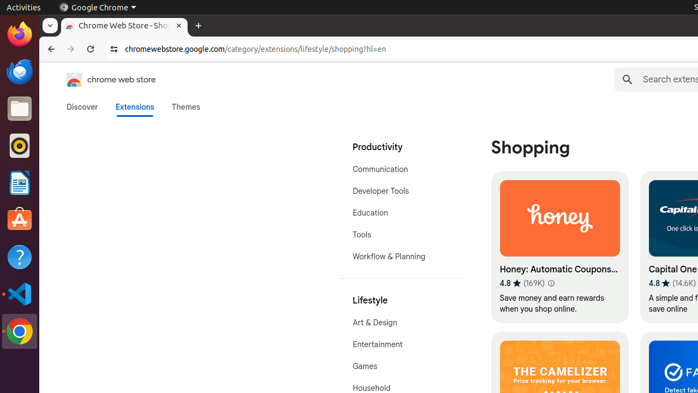  Describe the element at coordinates (402, 213) in the screenshot. I see `Education` at that location.